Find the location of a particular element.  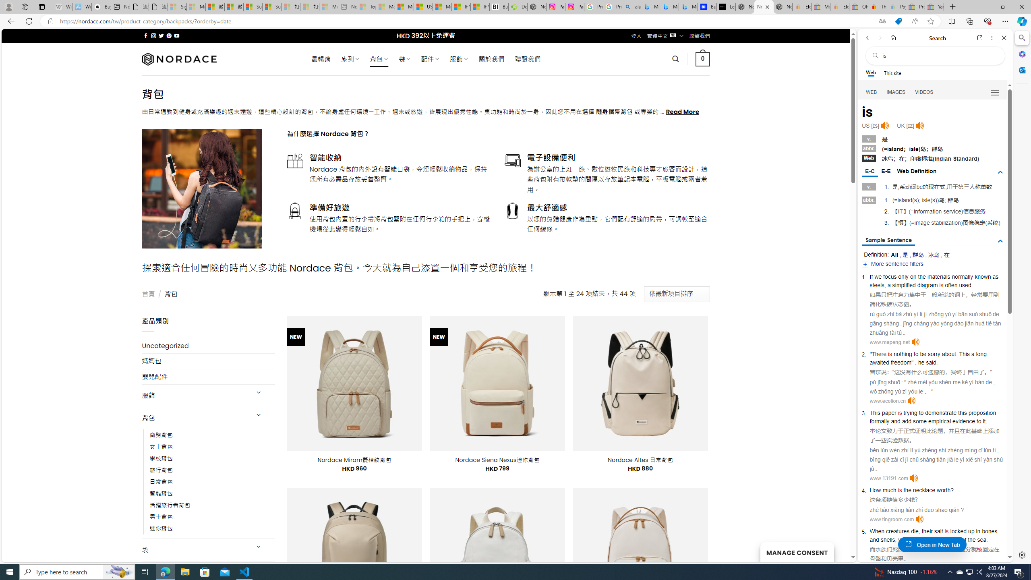

Press Room - eBay Inc. - Sleeping is located at coordinates (915, 7).